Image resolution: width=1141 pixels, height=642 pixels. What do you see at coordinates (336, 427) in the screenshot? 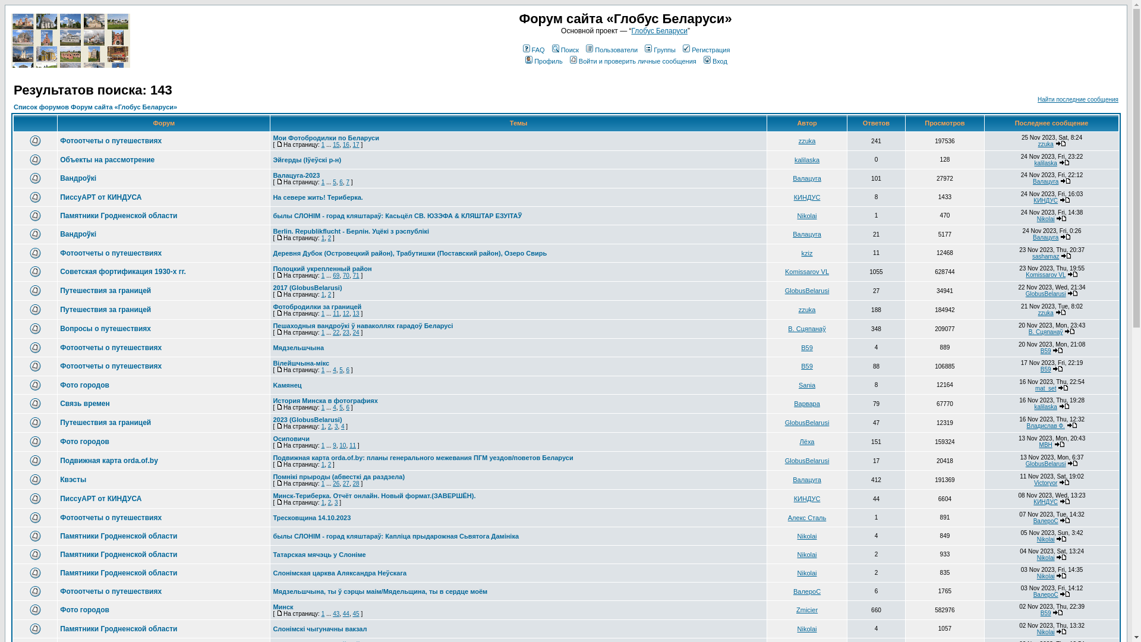
I see `3` at bounding box center [336, 427].